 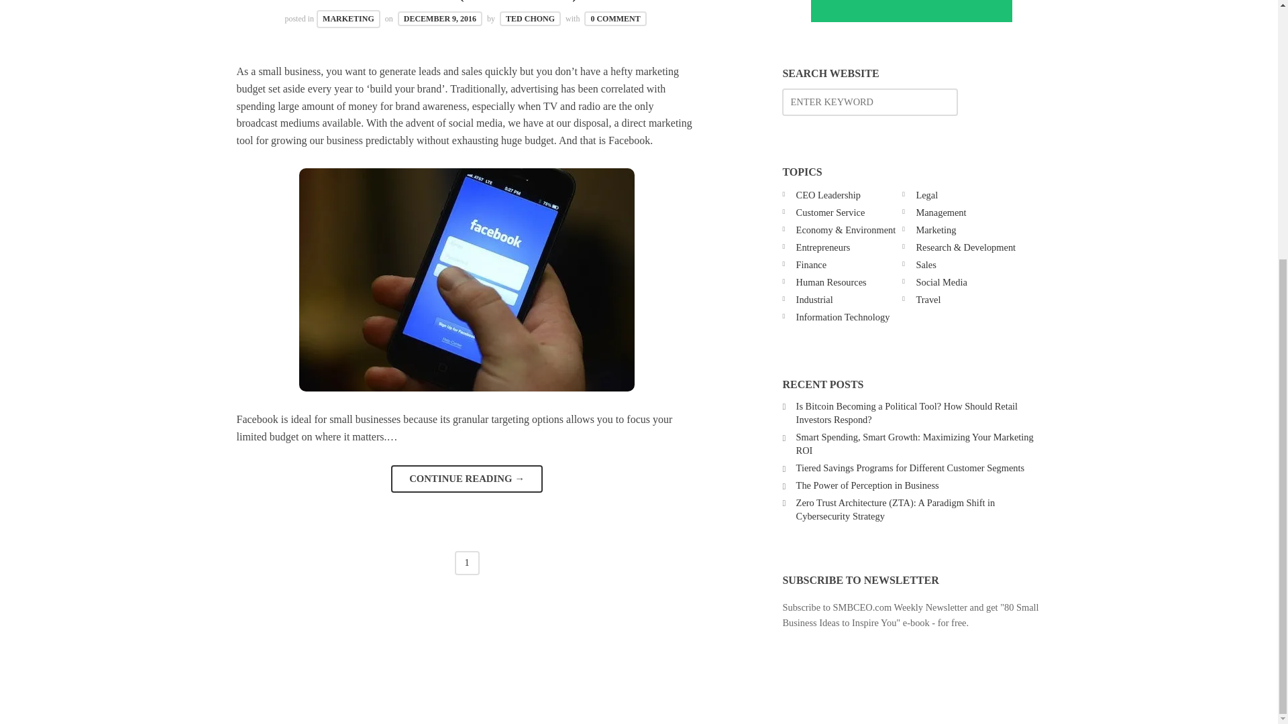 What do you see at coordinates (843, 316) in the screenshot?
I see `Information Technology` at bounding box center [843, 316].